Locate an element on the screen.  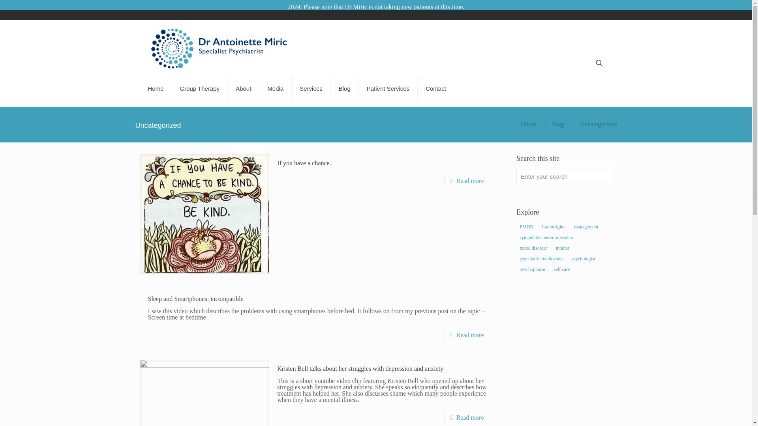
Group Therapy is located at coordinates (200, 89).